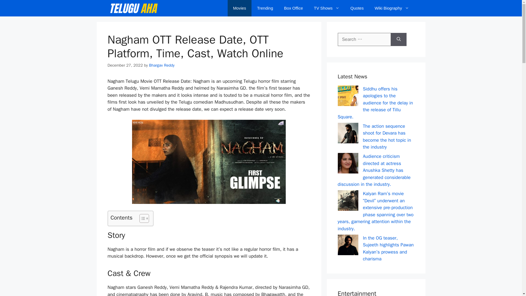 Image resolution: width=526 pixels, height=296 pixels. I want to click on Quotes, so click(357, 8).